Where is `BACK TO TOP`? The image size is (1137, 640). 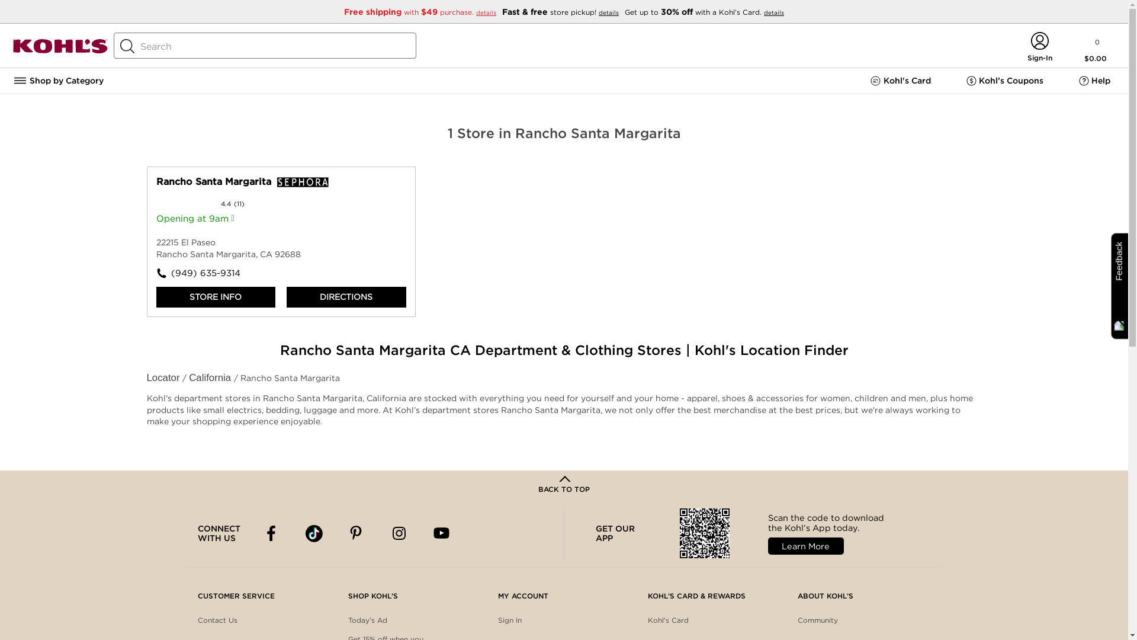 BACK TO TOP is located at coordinates (564, 485).